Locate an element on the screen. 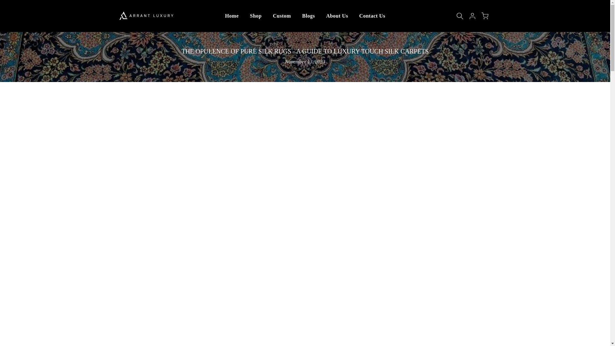 The image size is (615, 346). Shop is located at coordinates (256, 16).